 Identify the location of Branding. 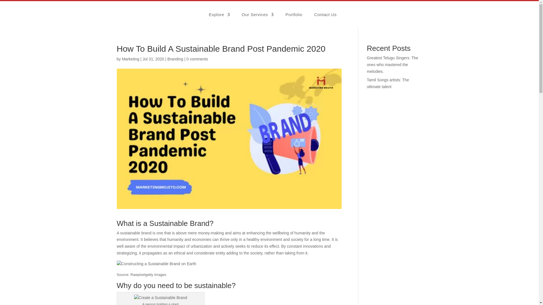
(175, 59).